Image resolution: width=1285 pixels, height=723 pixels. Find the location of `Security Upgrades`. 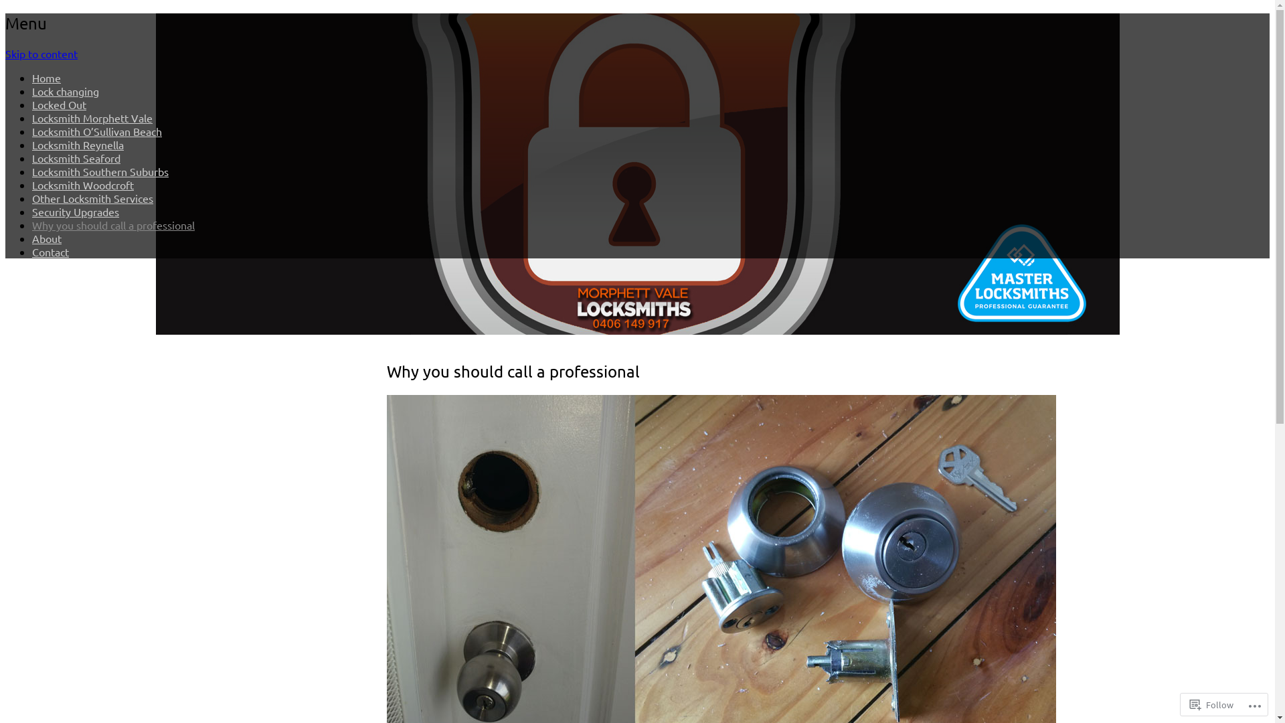

Security Upgrades is located at coordinates (76, 212).